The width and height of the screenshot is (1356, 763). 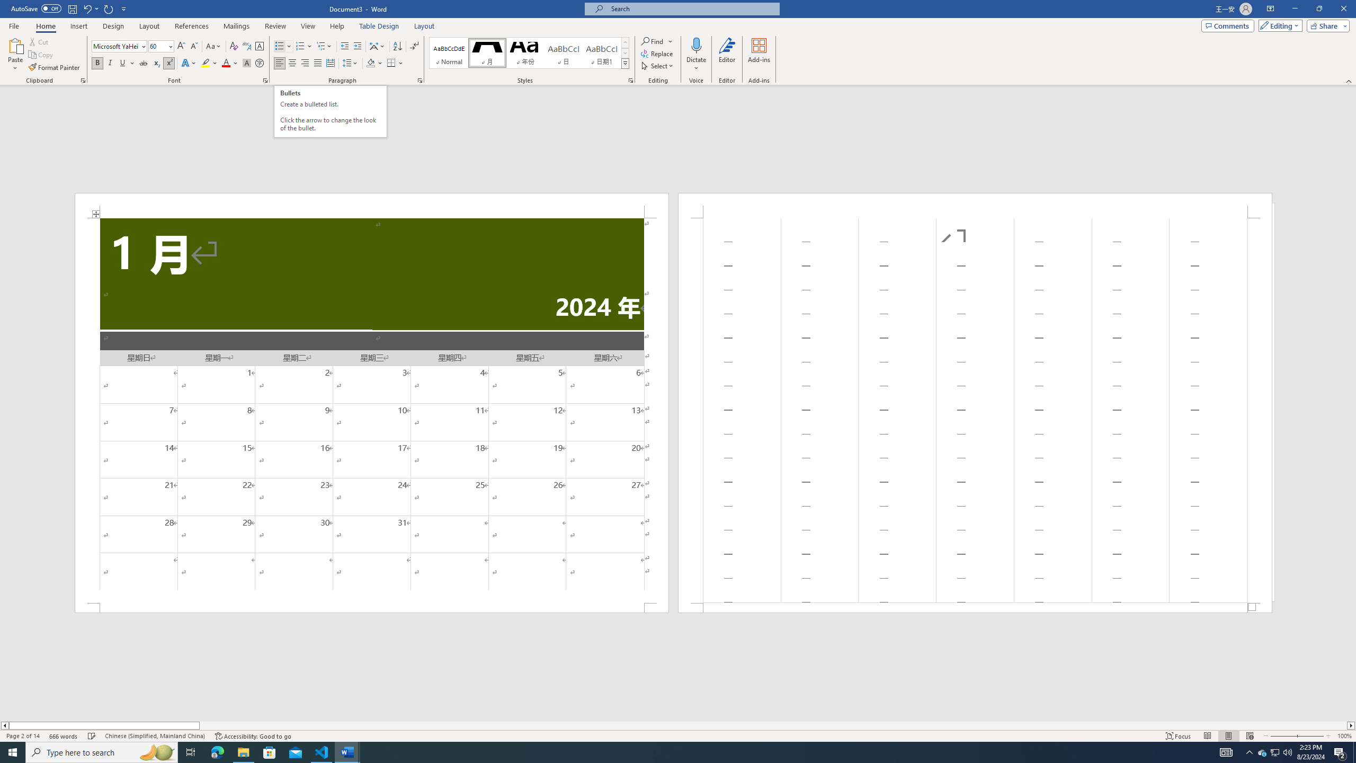 I want to click on Numbering, so click(x=300, y=47).